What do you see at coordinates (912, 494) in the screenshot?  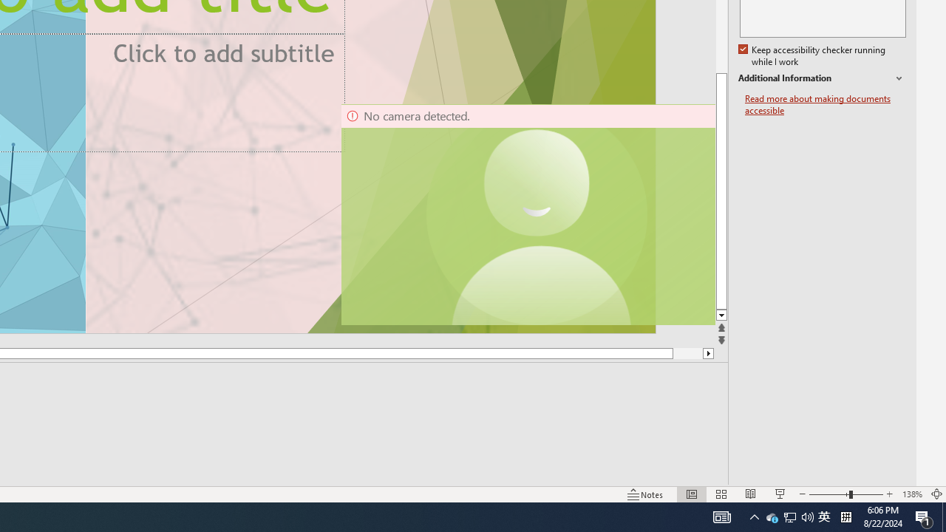 I see `Zoom 138%` at bounding box center [912, 494].